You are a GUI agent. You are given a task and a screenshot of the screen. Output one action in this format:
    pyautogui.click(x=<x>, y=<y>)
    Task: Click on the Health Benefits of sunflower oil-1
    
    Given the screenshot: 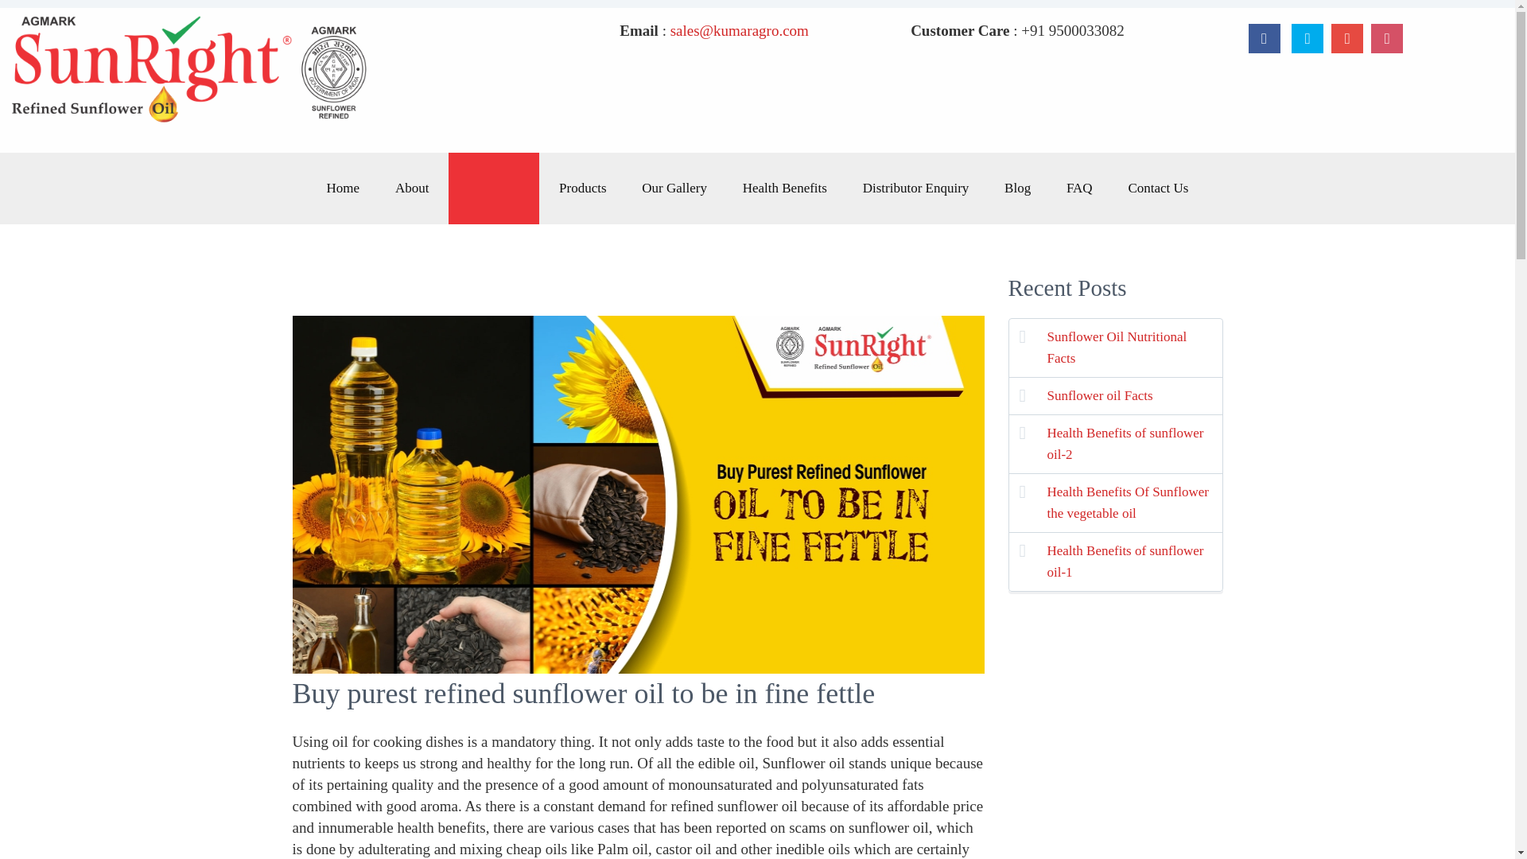 What is the action you would take?
    pyautogui.click(x=1134, y=558)
    